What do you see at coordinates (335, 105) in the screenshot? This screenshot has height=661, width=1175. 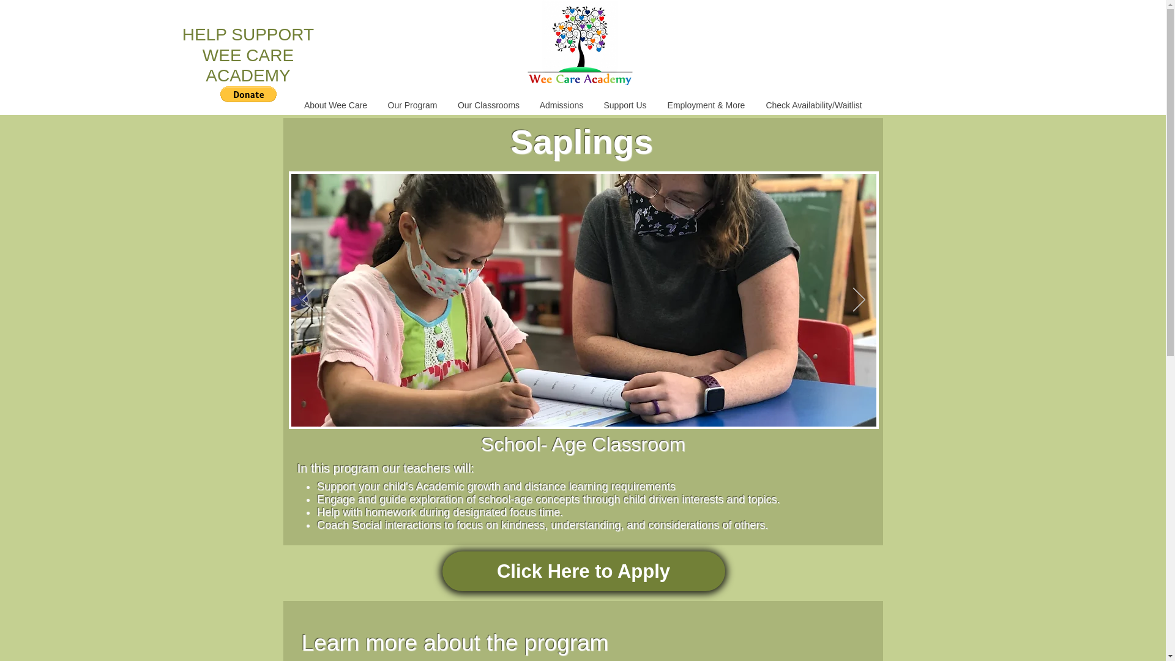 I see `About Wee Care` at bounding box center [335, 105].